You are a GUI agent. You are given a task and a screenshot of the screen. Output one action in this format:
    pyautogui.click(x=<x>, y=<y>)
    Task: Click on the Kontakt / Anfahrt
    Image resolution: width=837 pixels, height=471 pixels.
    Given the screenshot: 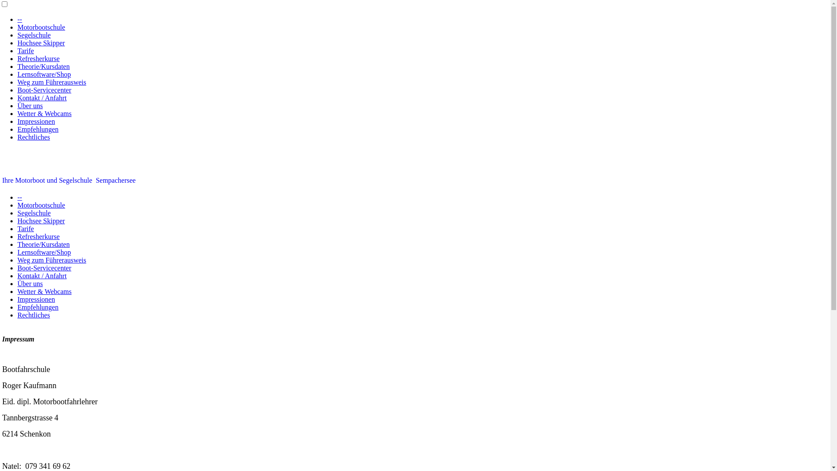 What is the action you would take?
    pyautogui.click(x=42, y=98)
    